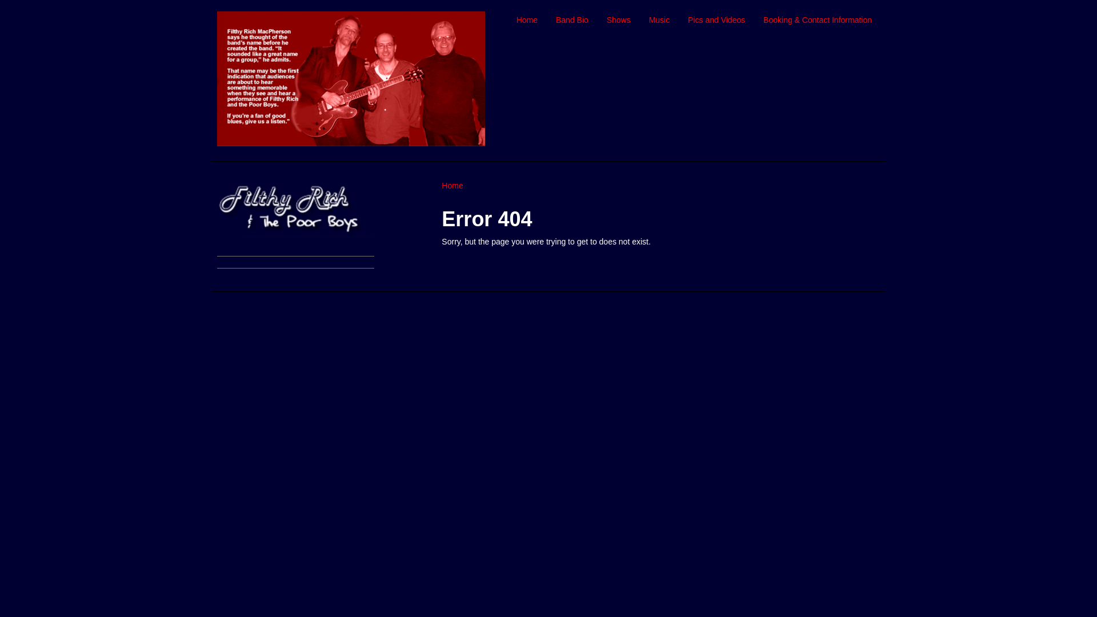 The height and width of the screenshot is (617, 1097). What do you see at coordinates (619, 20) in the screenshot?
I see `Shows` at bounding box center [619, 20].